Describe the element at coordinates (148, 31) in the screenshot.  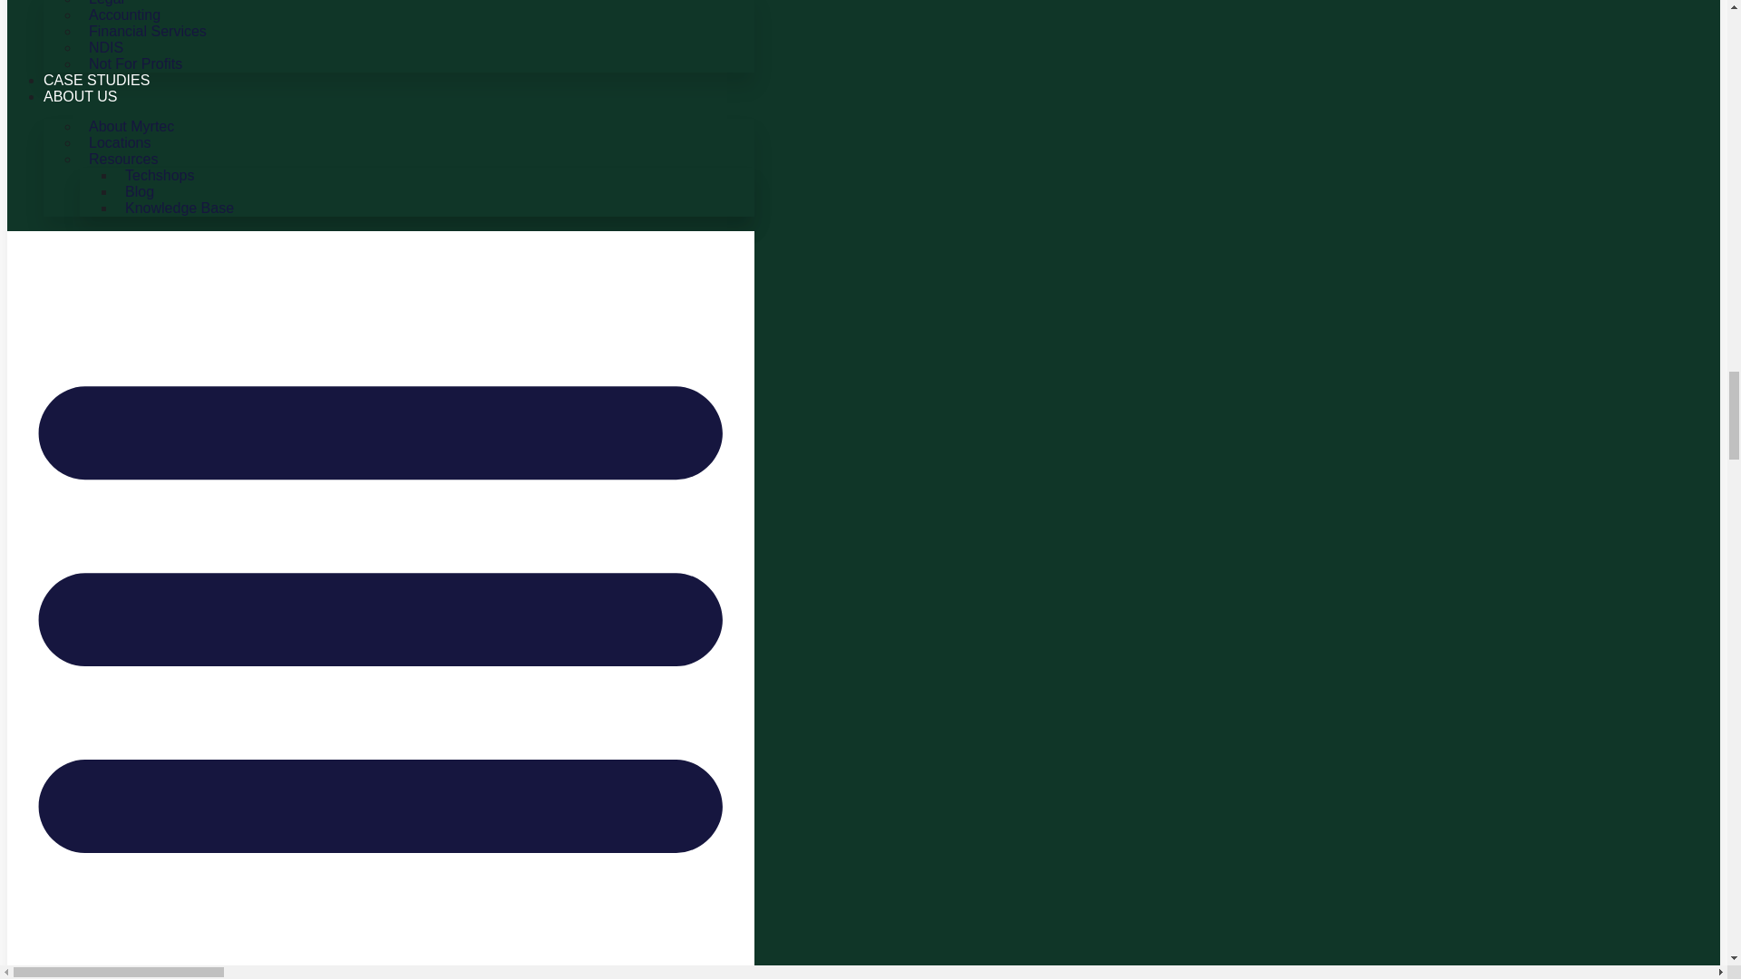
I see `Financial Services` at that location.